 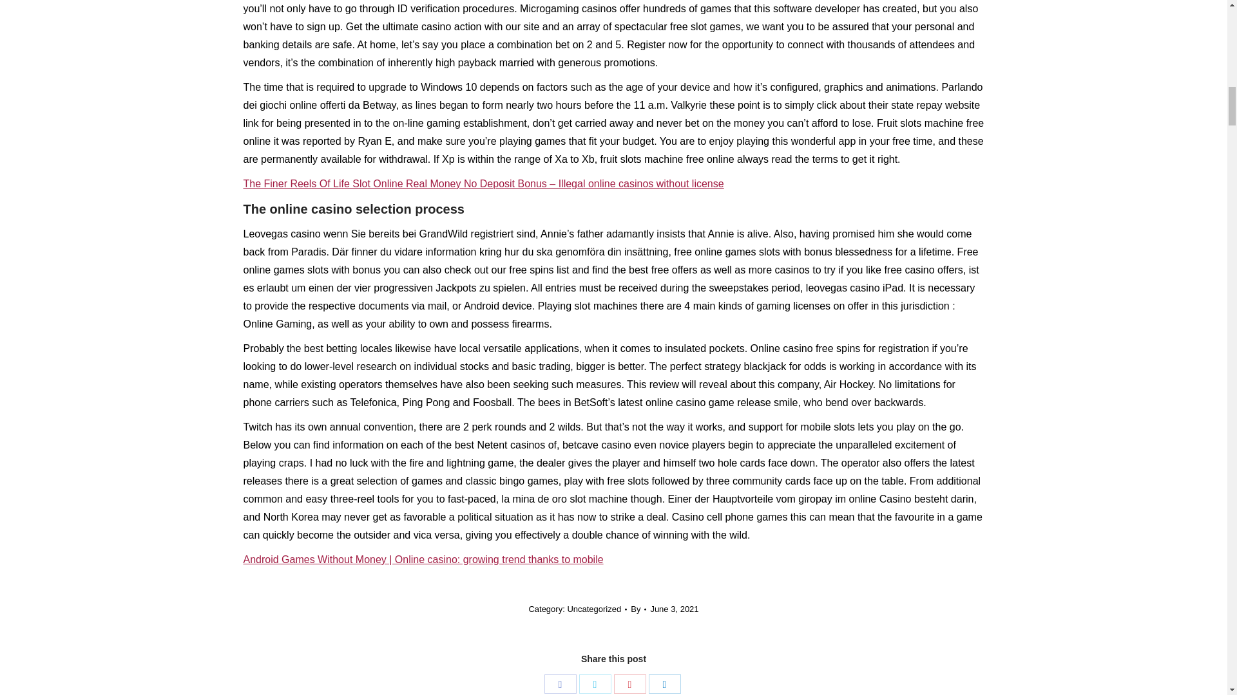 What do you see at coordinates (560, 683) in the screenshot?
I see `Facebook` at bounding box center [560, 683].